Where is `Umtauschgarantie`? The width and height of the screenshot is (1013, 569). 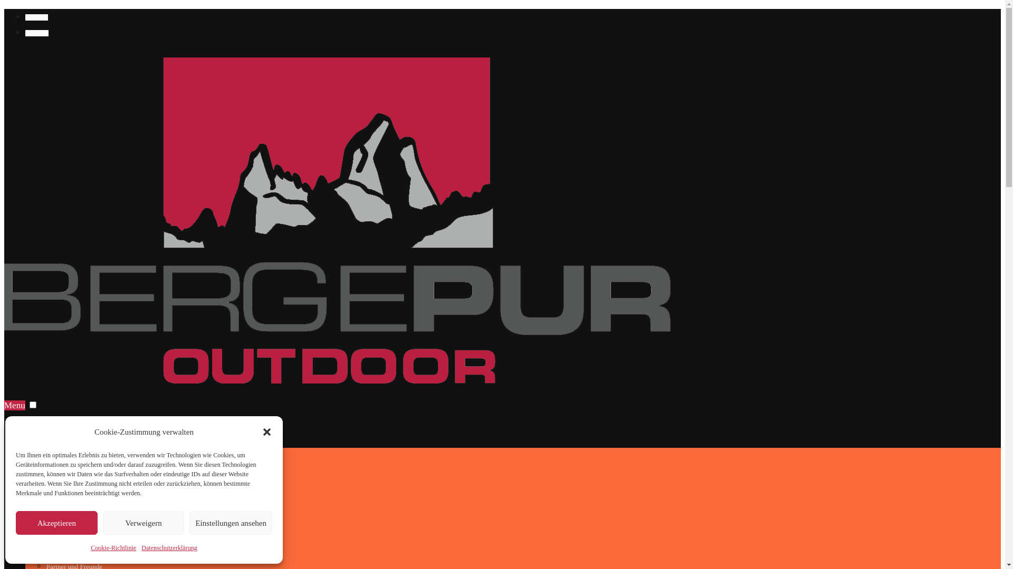 Umtauschgarantie is located at coordinates (72, 519).